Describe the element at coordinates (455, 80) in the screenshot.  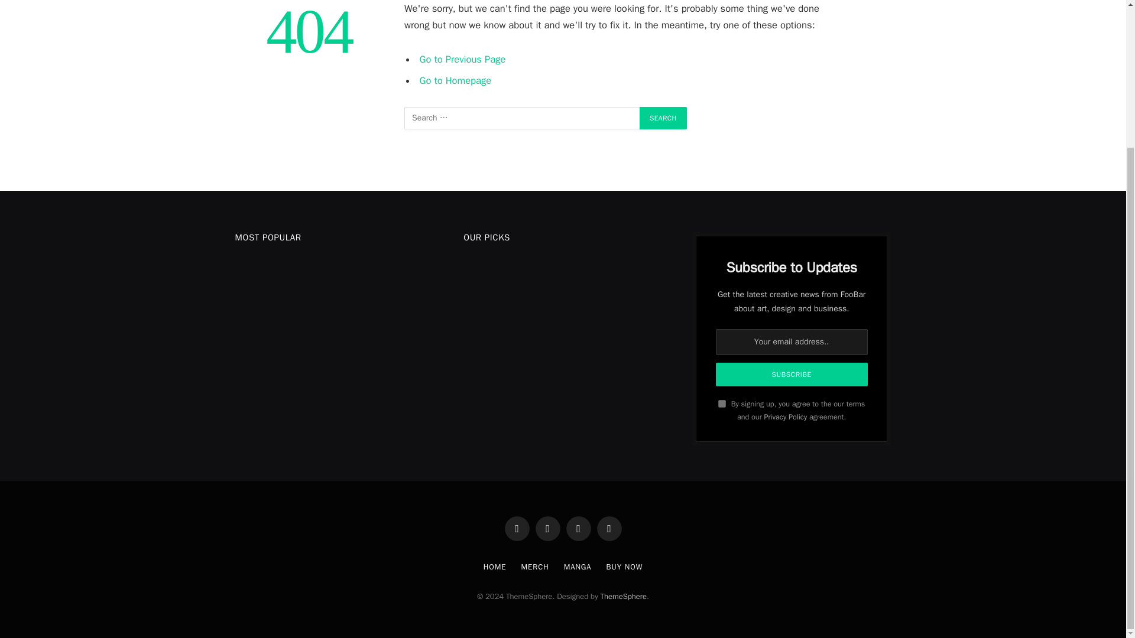
I see `Go to Homepage` at that location.